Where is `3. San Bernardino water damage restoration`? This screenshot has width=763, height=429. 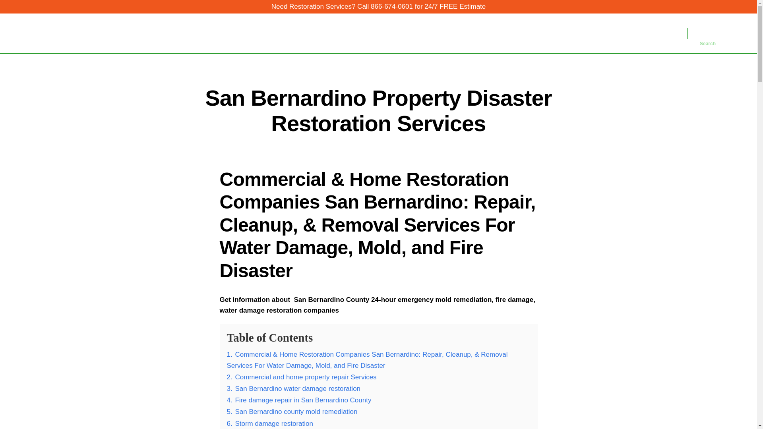 3. San Bernardino water damage restoration is located at coordinates (293, 388).